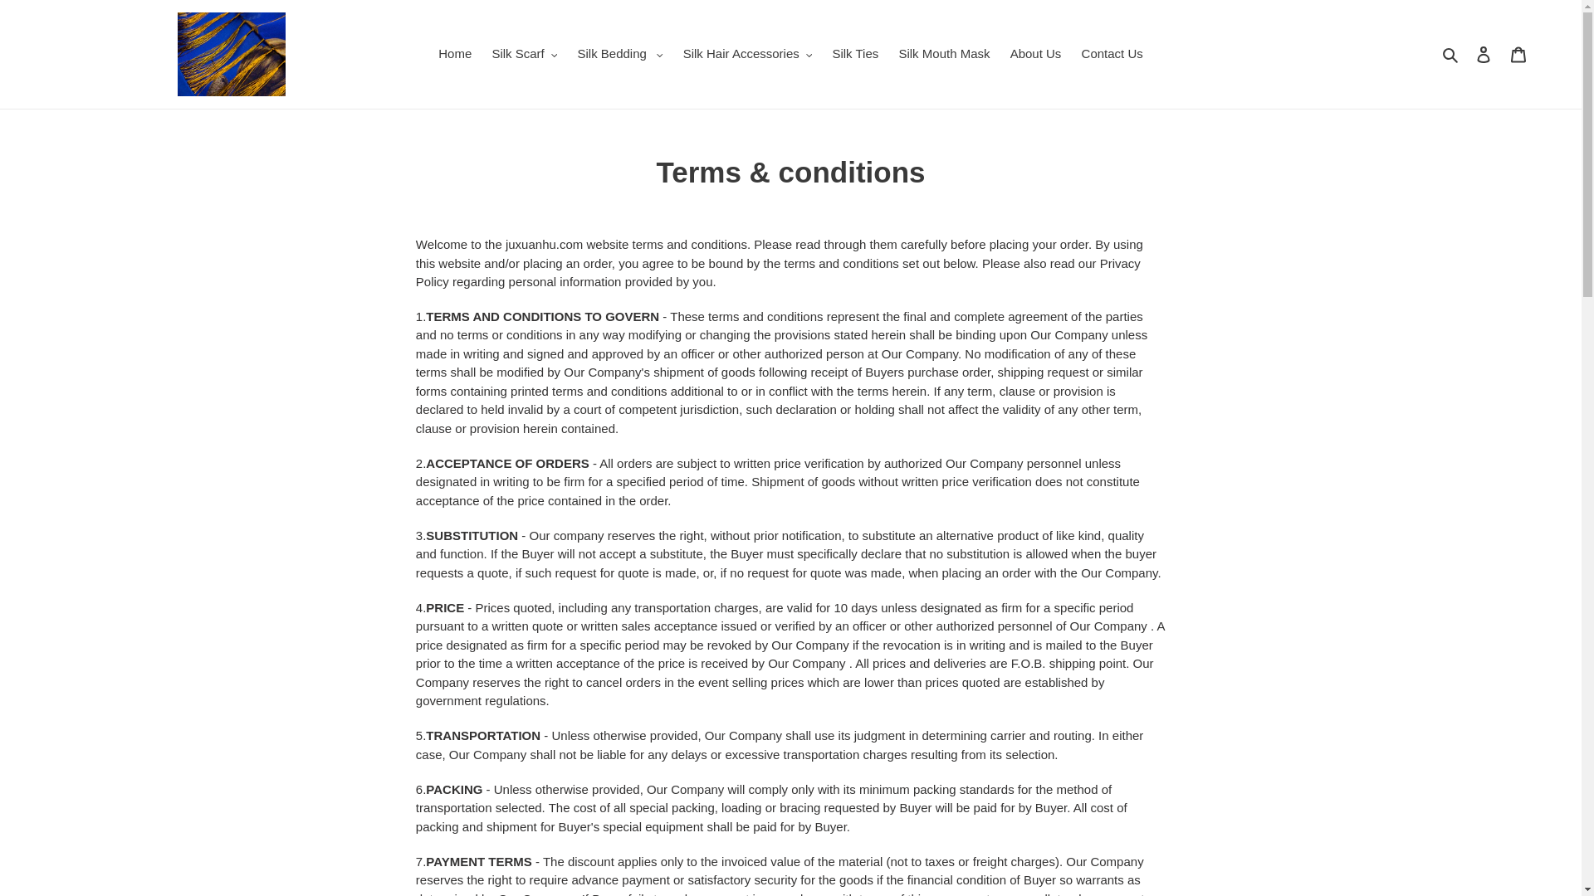 The width and height of the screenshot is (1594, 896). Describe the element at coordinates (1518, 55) in the screenshot. I see `Cart` at that location.